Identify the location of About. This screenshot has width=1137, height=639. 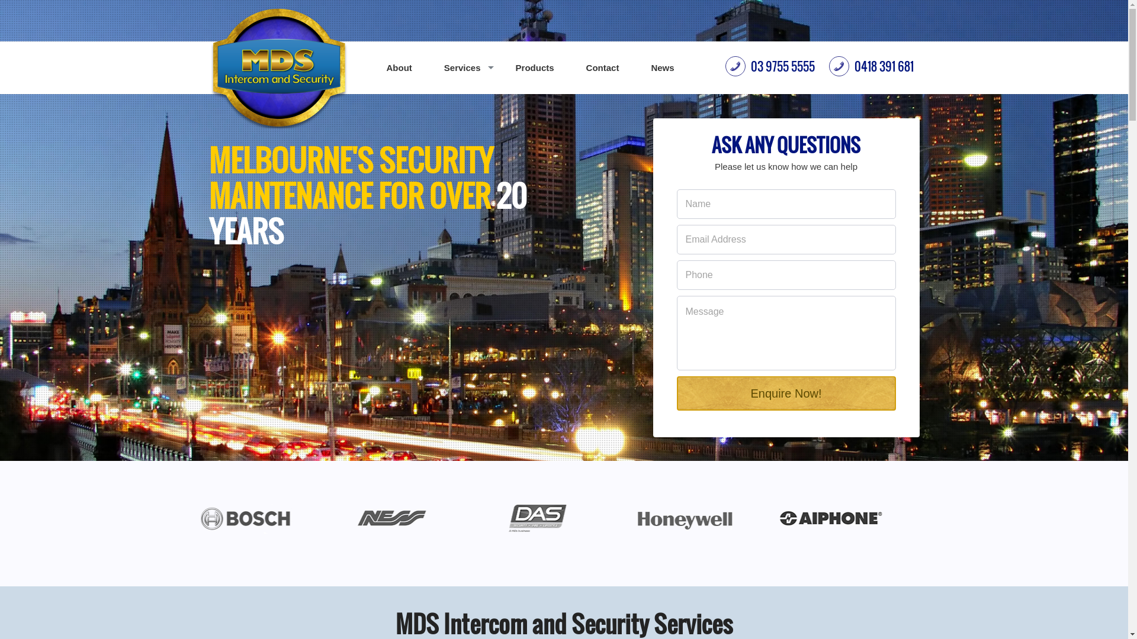
(399, 68).